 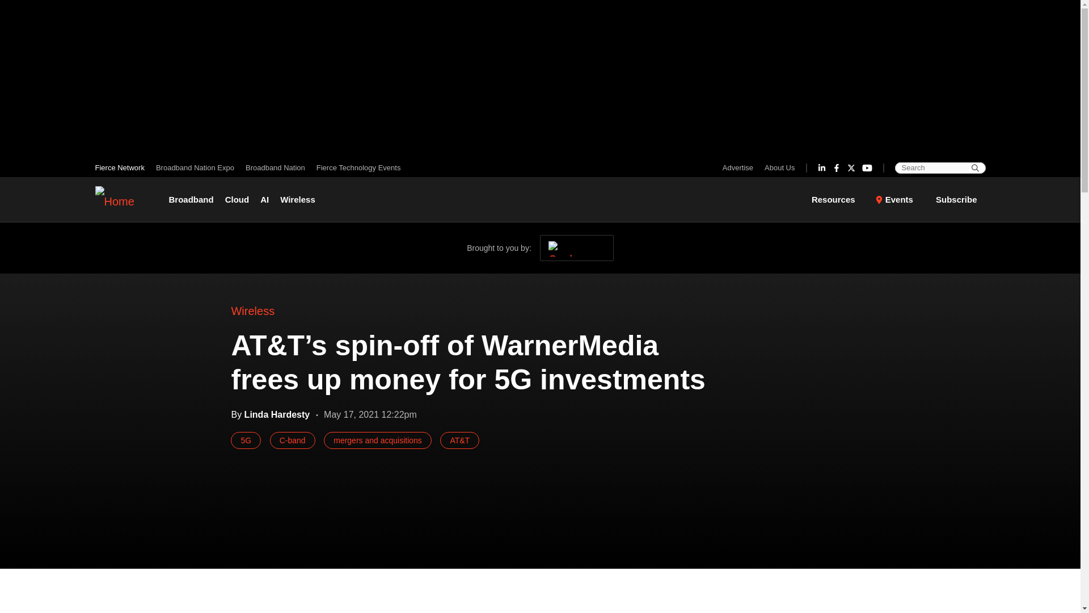 I want to click on Advertise, so click(x=741, y=167).